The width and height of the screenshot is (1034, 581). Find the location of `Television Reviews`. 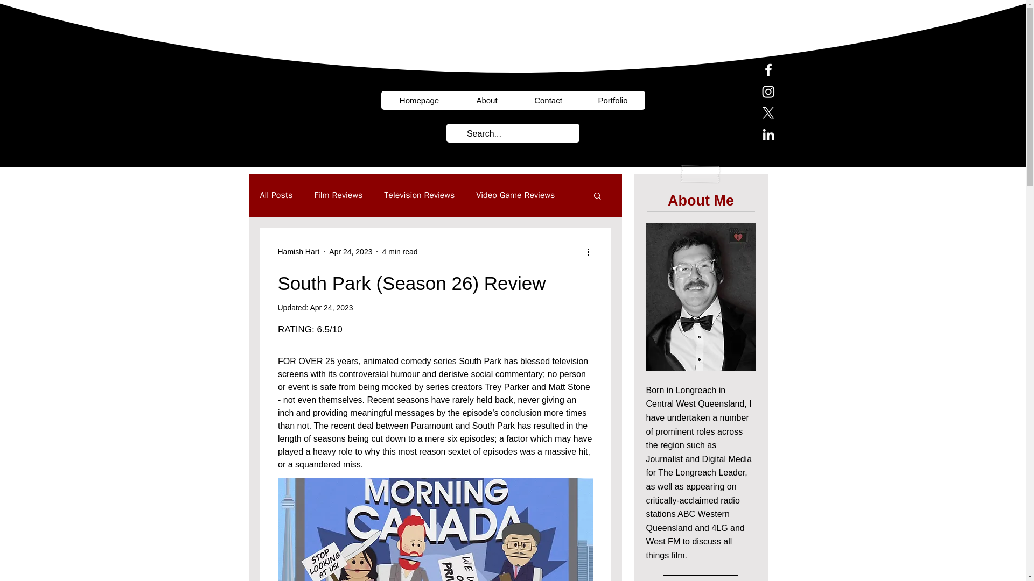

Television Reviews is located at coordinates (419, 195).